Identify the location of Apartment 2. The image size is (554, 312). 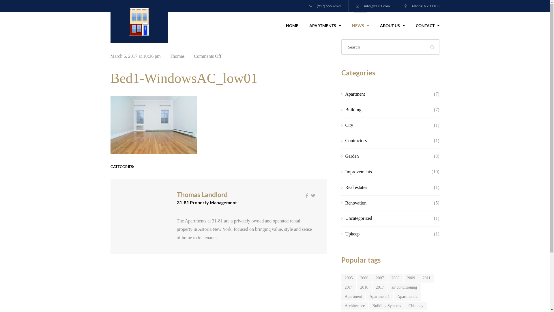
(407, 297).